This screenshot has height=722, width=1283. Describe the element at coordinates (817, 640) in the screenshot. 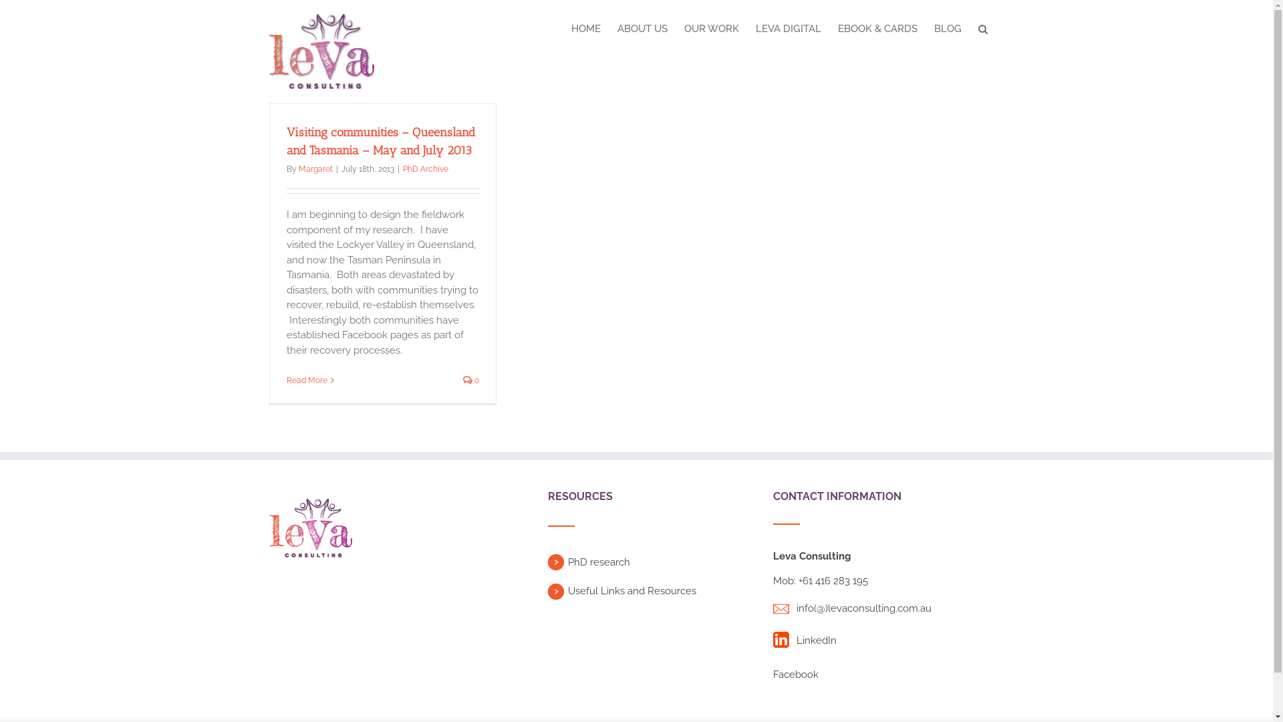

I see `LinkedIn` at that location.